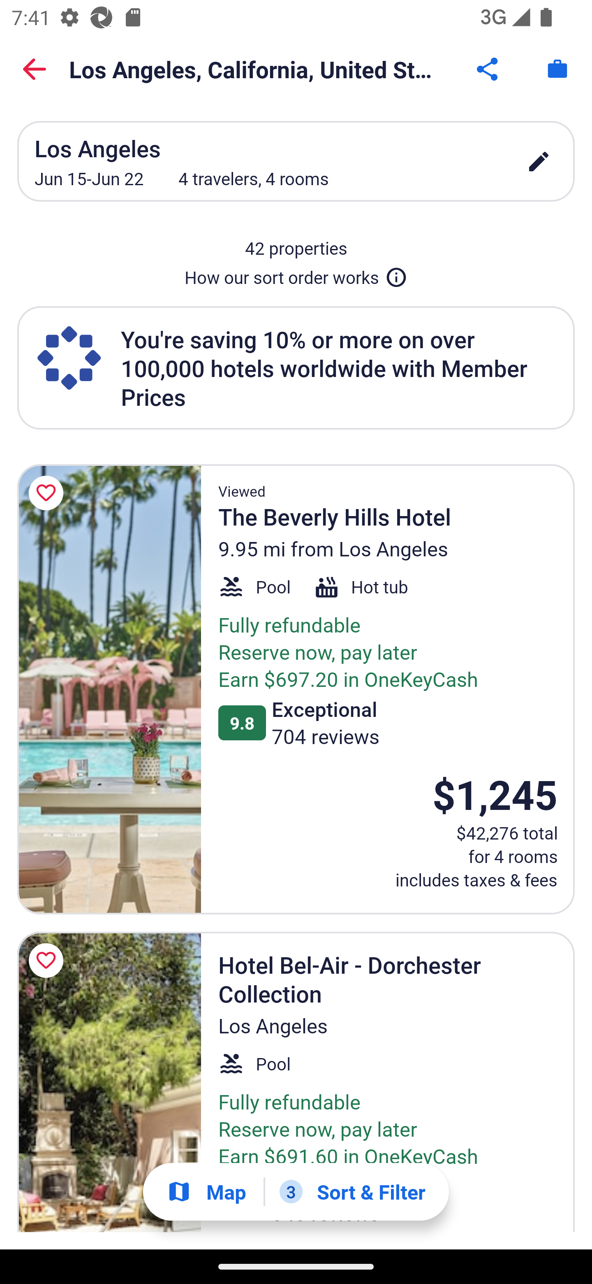 This screenshot has width=592, height=1284. I want to click on The Beverly Hills Hotel, so click(109, 689).